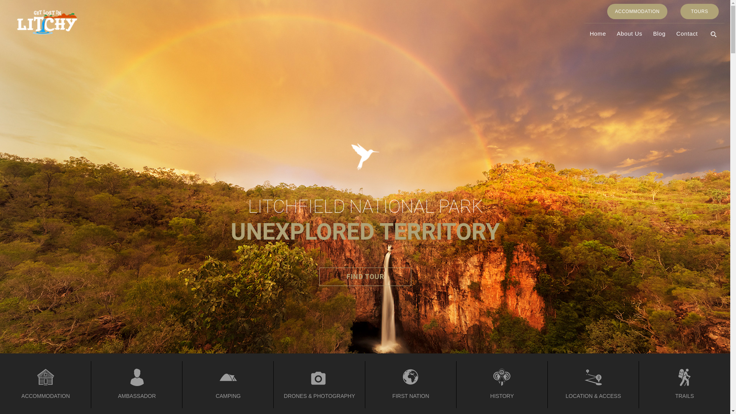  Describe the element at coordinates (598, 34) in the screenshot. I see `Home` at that location.